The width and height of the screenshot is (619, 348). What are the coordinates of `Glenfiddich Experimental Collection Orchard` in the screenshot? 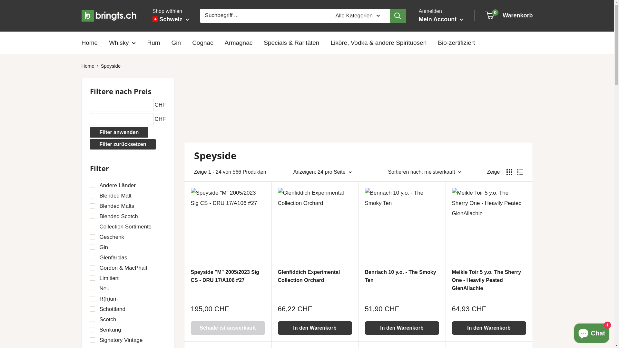 It's located at (315, 285).